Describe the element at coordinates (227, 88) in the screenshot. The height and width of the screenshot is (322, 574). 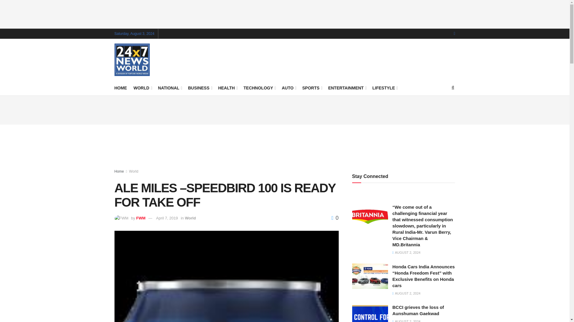
I see `HEALTH` at that location.